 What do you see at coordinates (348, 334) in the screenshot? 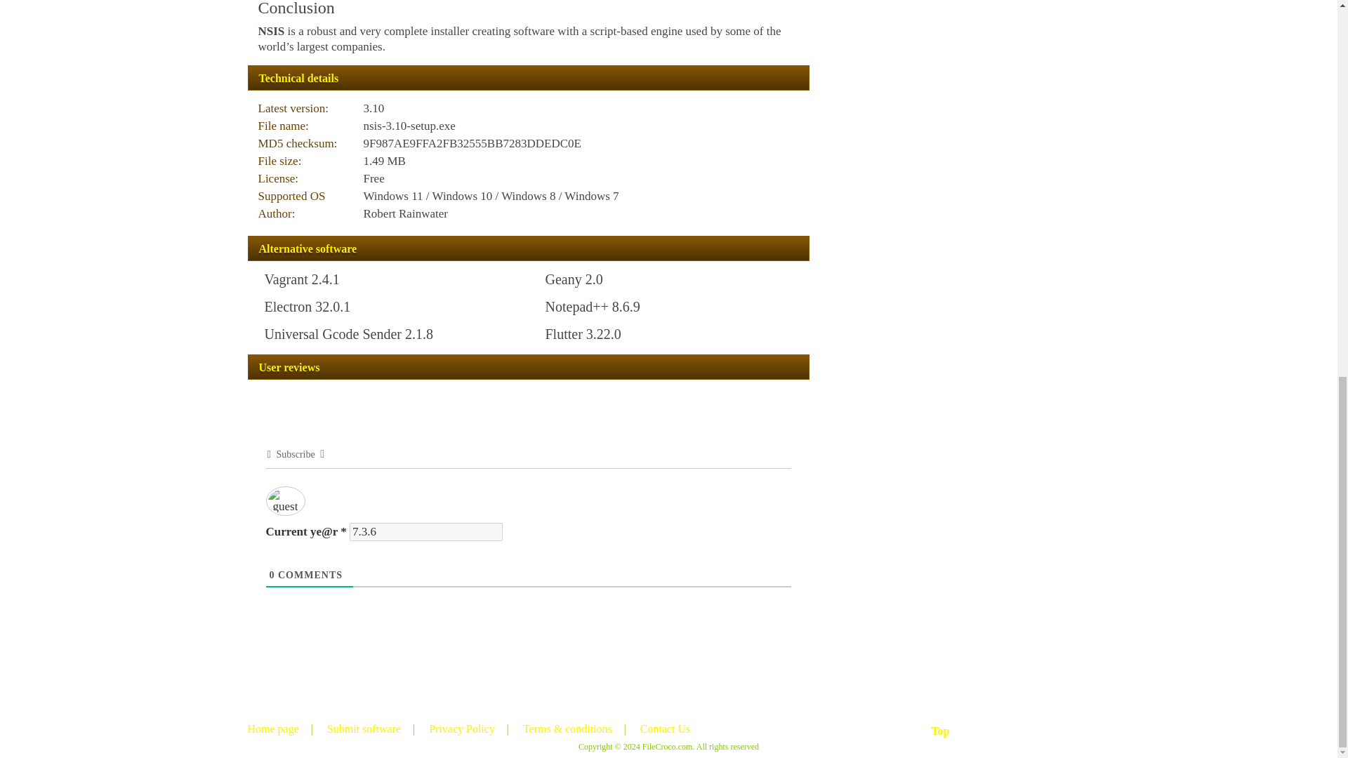
I see `Universal Gcode Sender 2.1.8` at bounding box center [348, 334].